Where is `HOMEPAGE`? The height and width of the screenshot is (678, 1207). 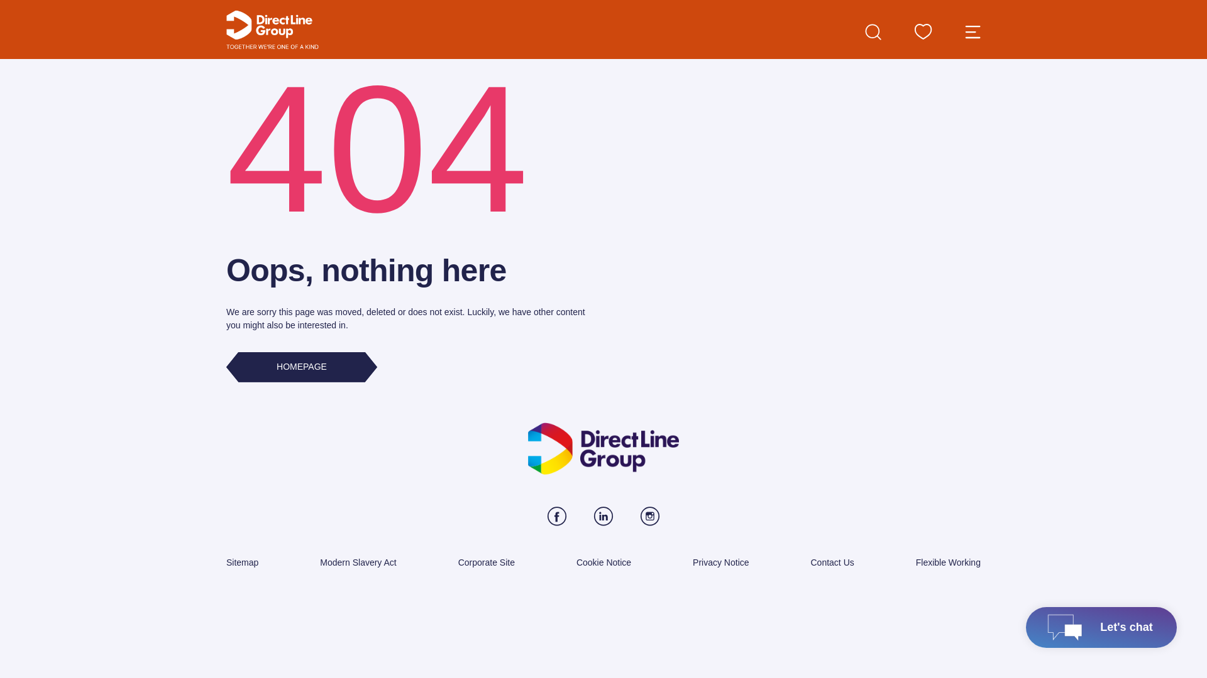
HOMEPAGE is located at coordinates (302, 367).